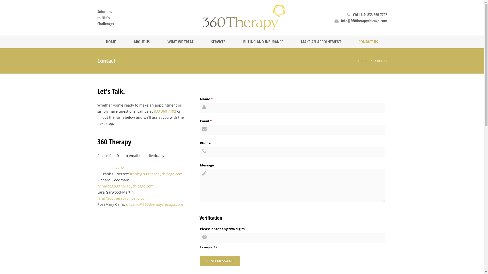  I want to click on ABOUT US, so click(142, 42).